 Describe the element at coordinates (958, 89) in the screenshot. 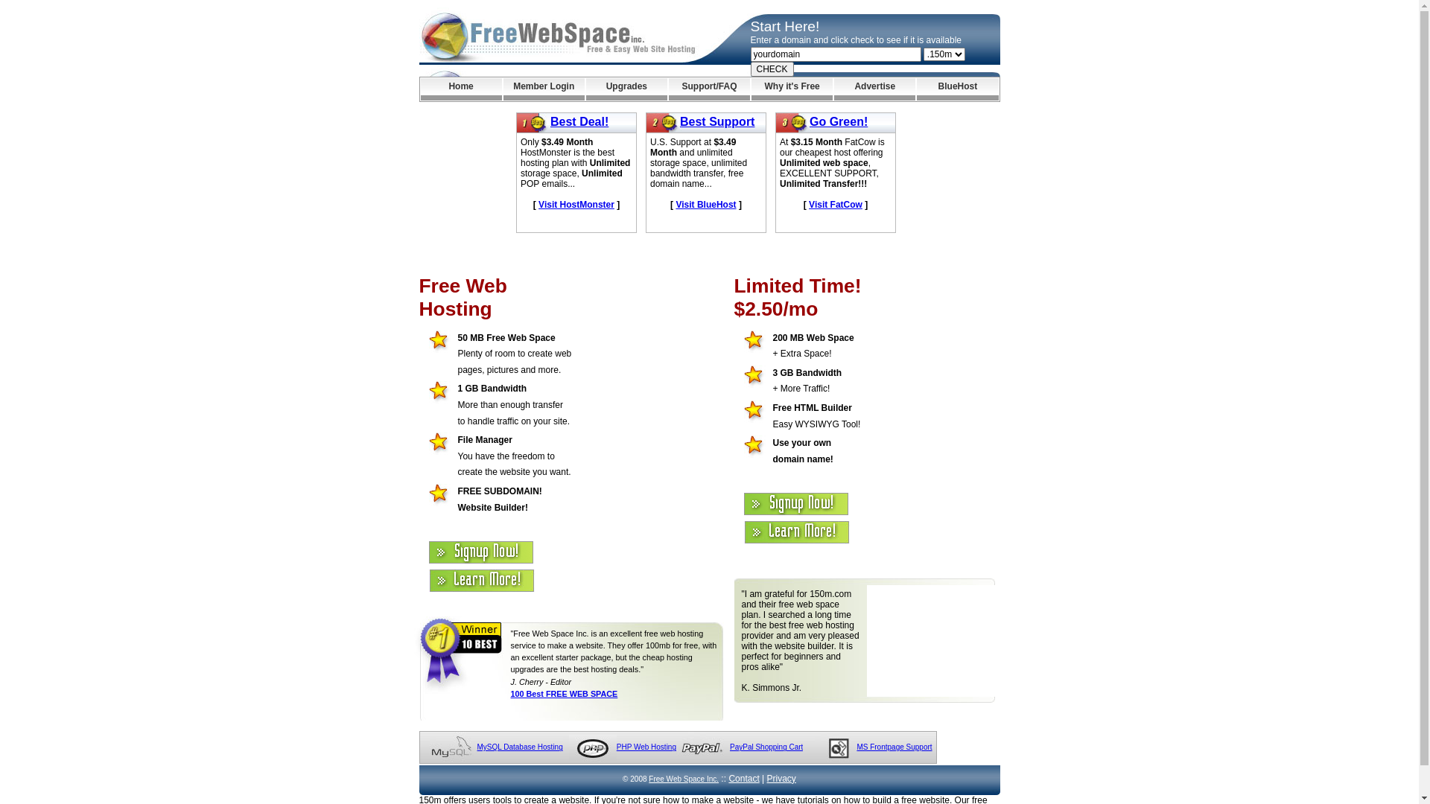

I see `BlueHost` at that location.